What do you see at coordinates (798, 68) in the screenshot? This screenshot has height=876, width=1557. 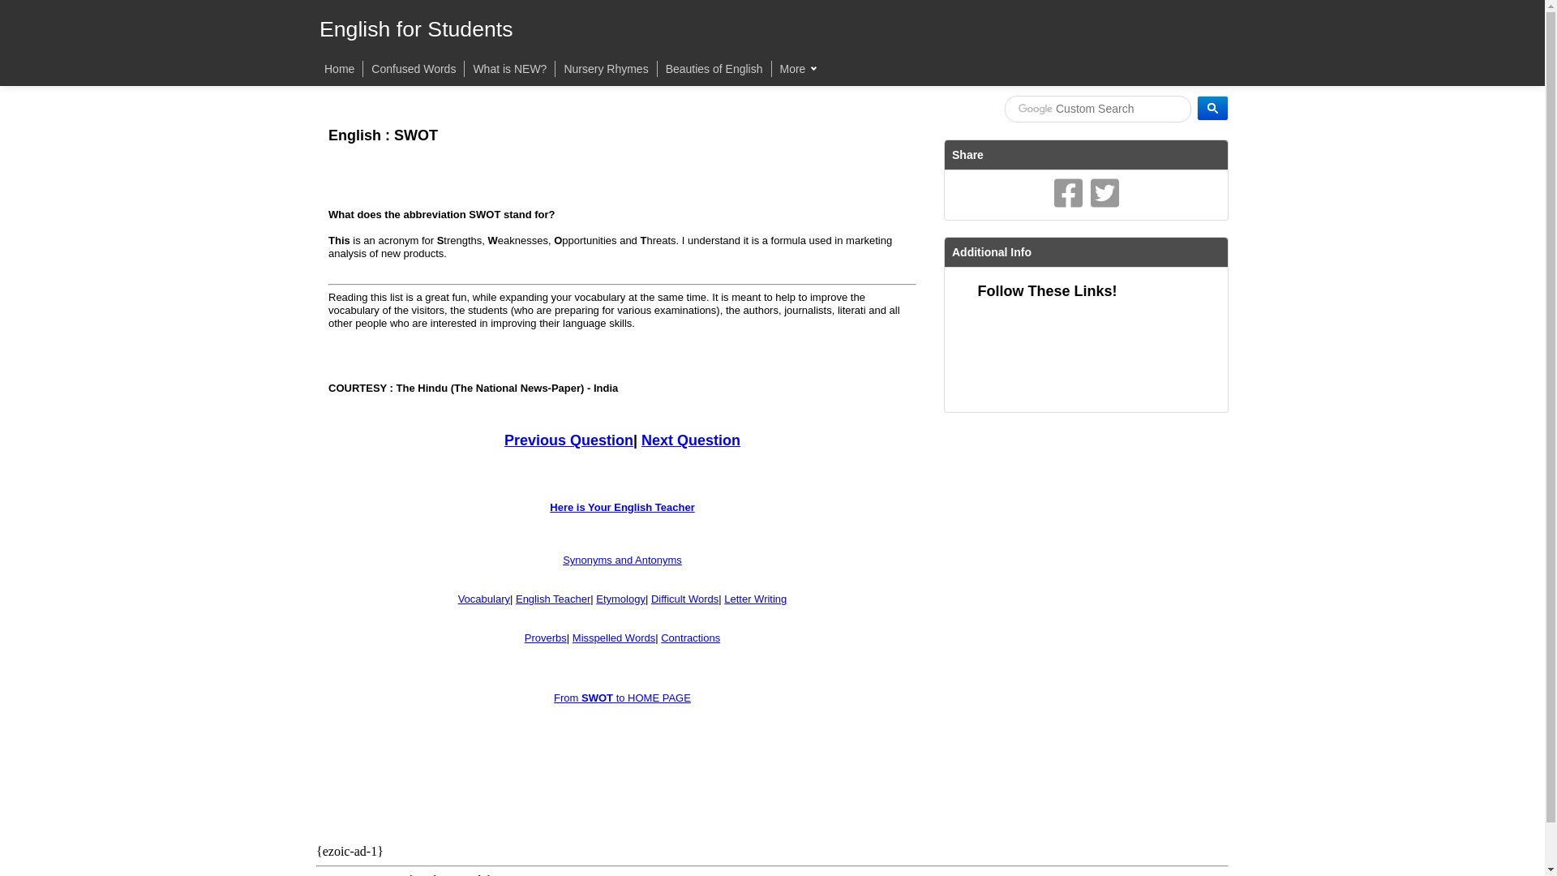 I see `More` at bounding box center [798, 68].